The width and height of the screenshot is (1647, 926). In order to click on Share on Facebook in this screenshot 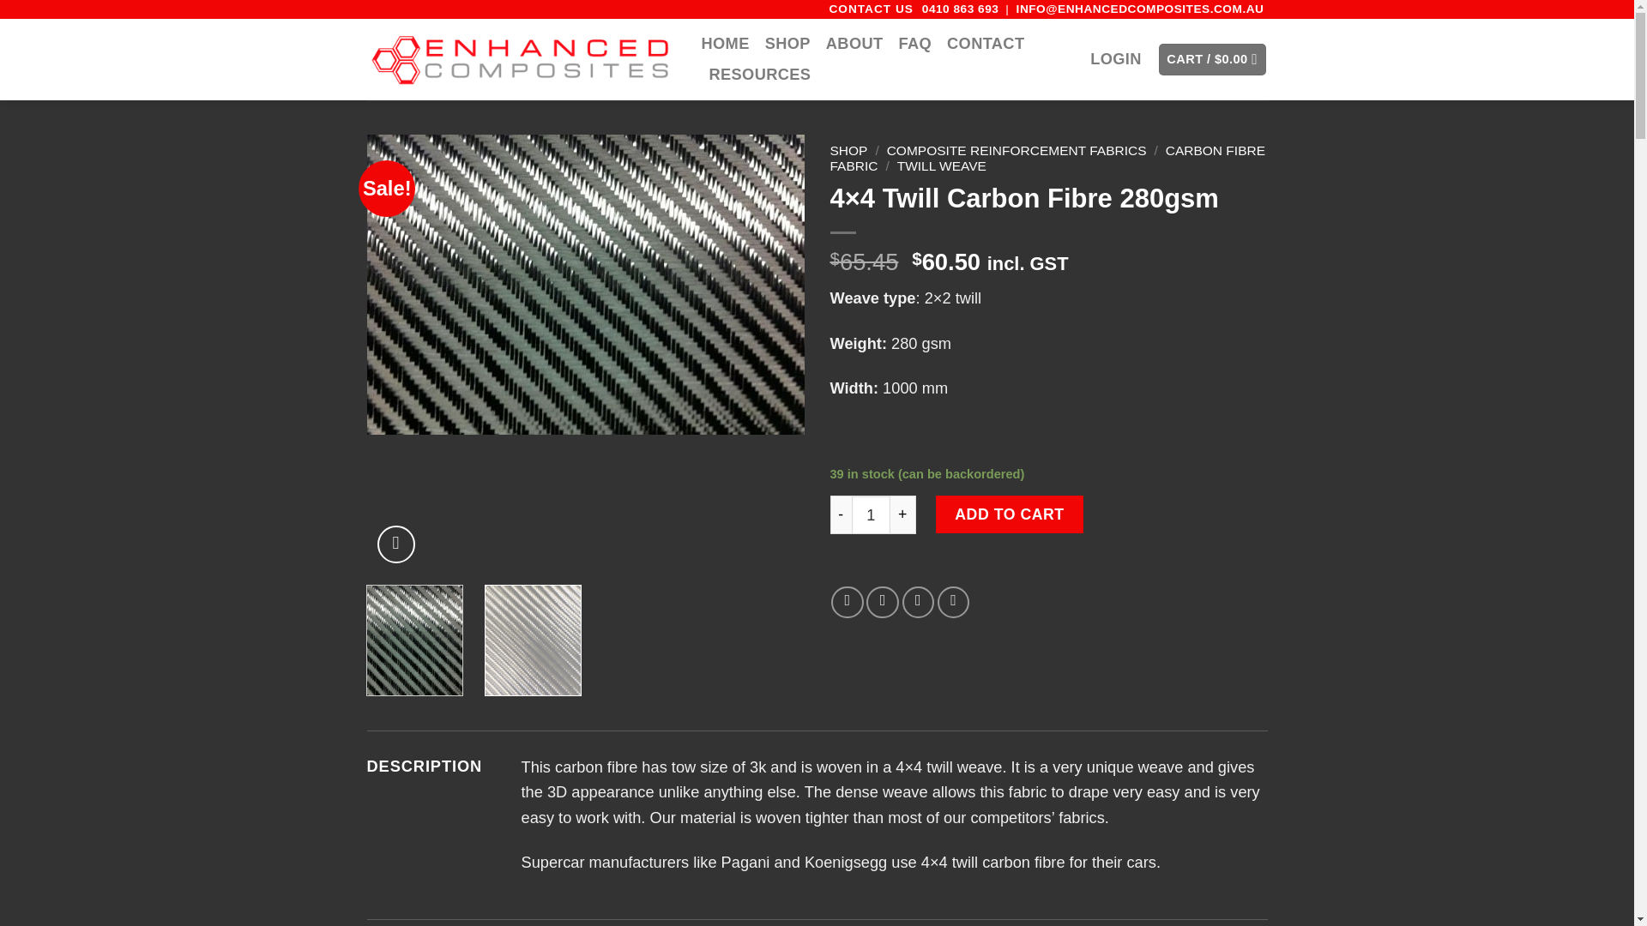, I will do `click(848, 602)`.